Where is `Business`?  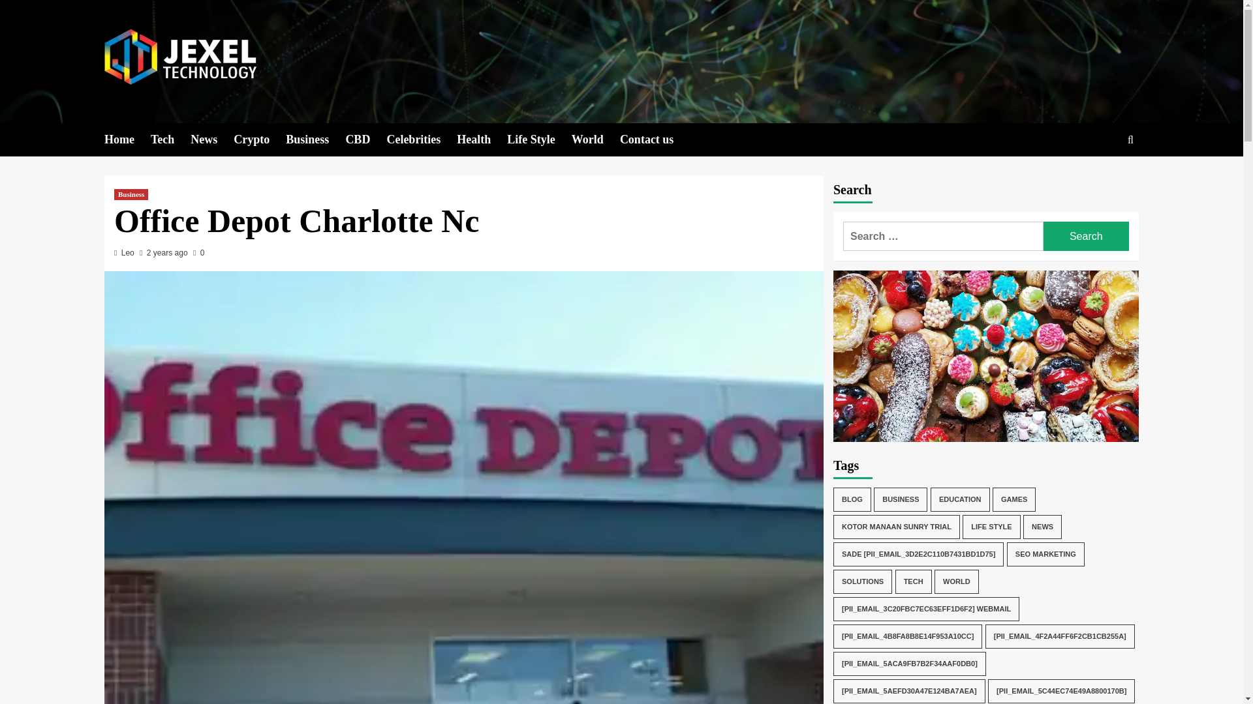
Business is located at coordinates (131, 194).